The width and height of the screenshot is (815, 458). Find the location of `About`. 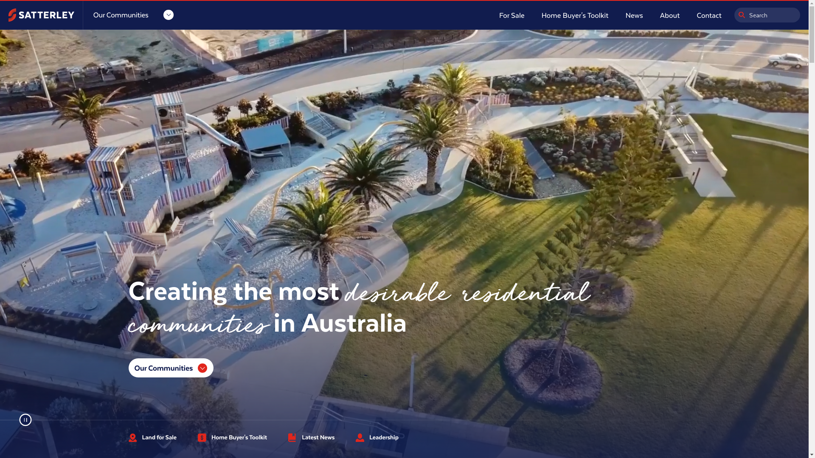

About is located at coordinates (670, 15).